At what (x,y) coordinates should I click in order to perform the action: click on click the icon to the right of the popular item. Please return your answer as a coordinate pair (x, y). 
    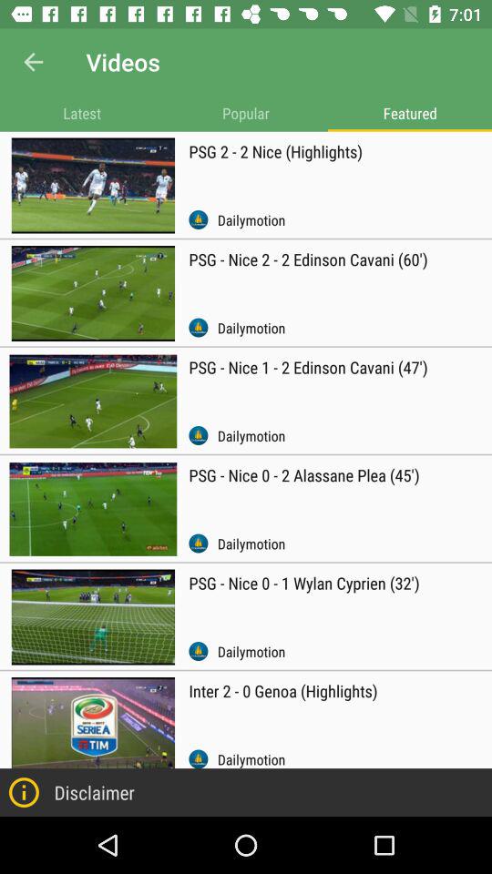
    Looking at the image, I should click on (410, 113).